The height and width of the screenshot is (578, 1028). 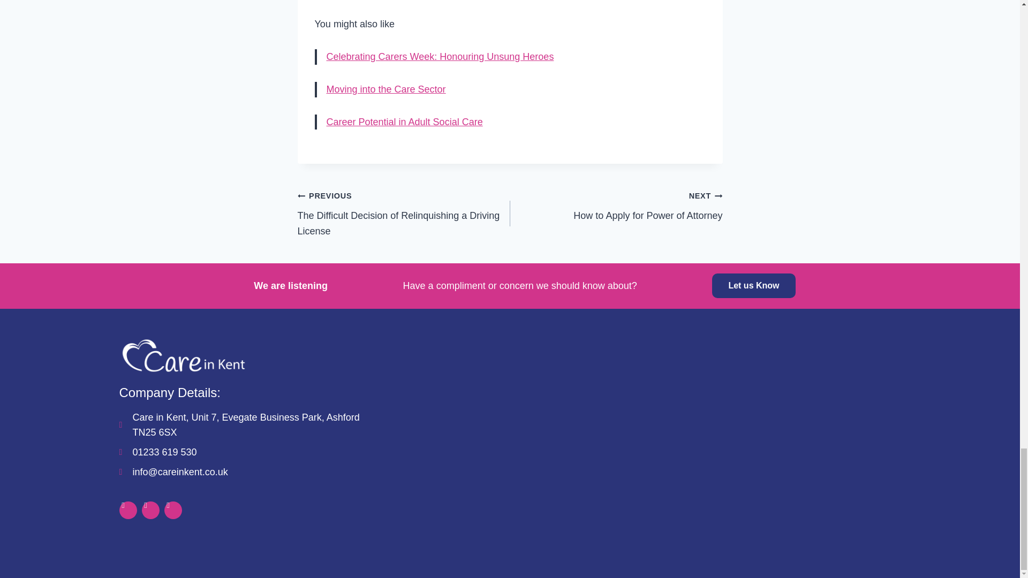 What do you see at coordinates (387, 89) in the screenshot?
I see `Moving into the Care Sector` at bounding box center [387, 89].